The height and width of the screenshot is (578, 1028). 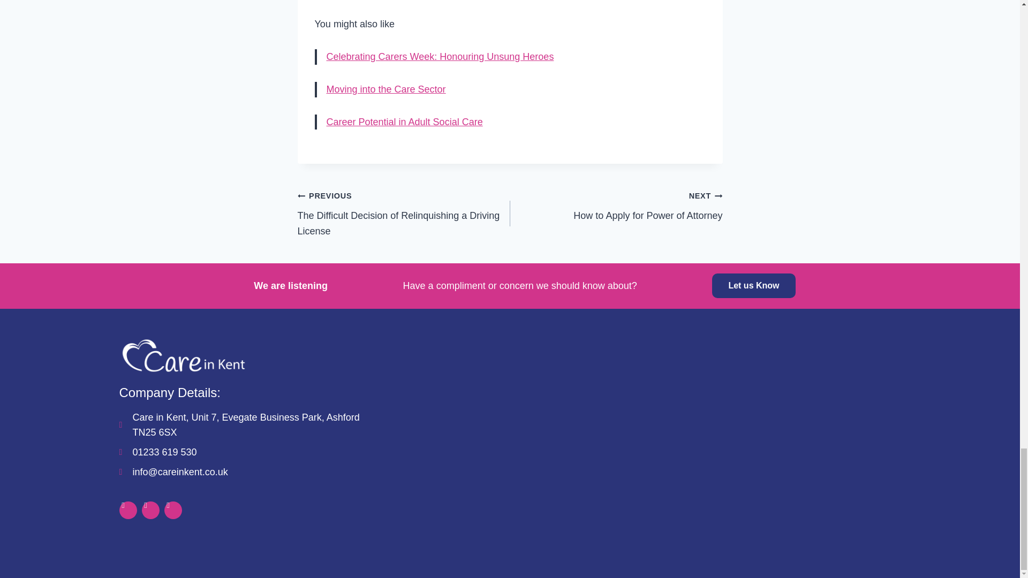 What do you see at coordinates (387, 89) in the screenshot?
I see `Moving into the Care Sector` at bounding box center [387, 89].